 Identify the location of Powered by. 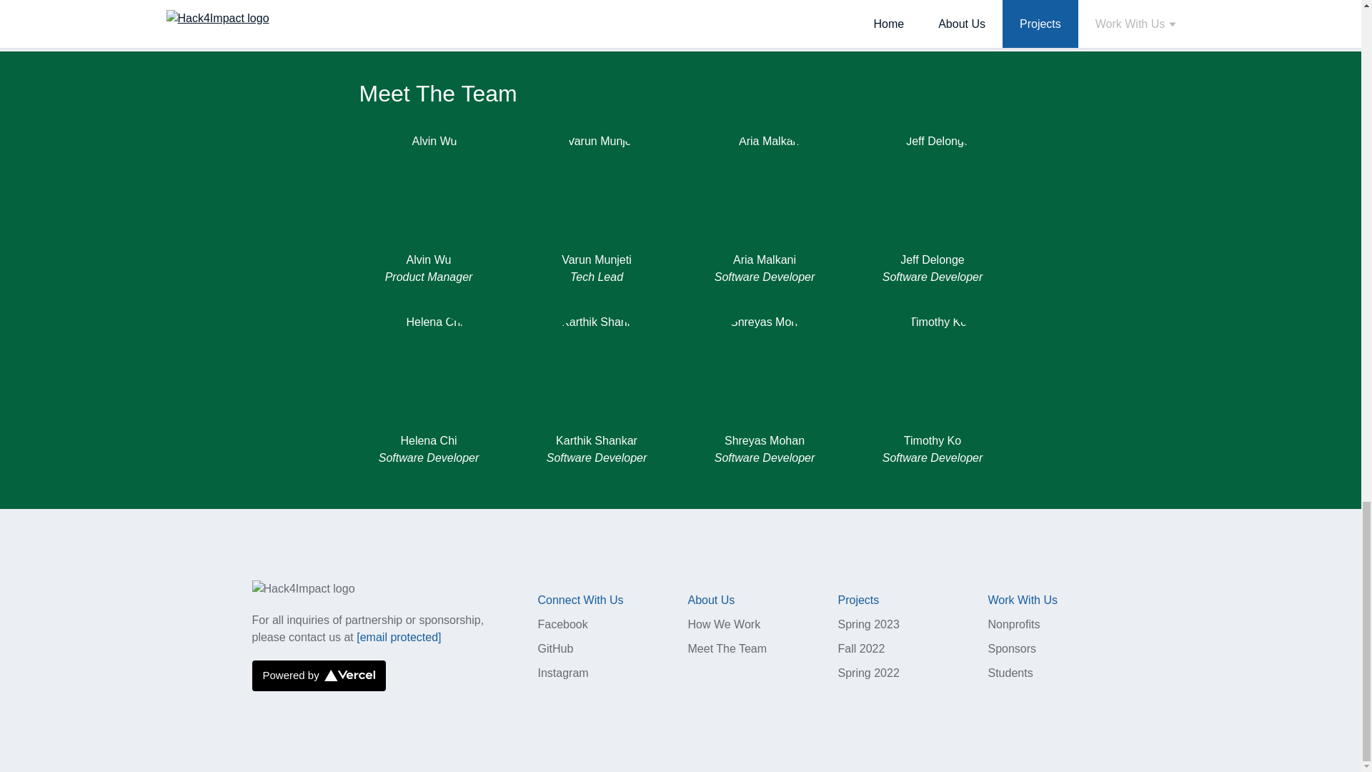
(318, 675).